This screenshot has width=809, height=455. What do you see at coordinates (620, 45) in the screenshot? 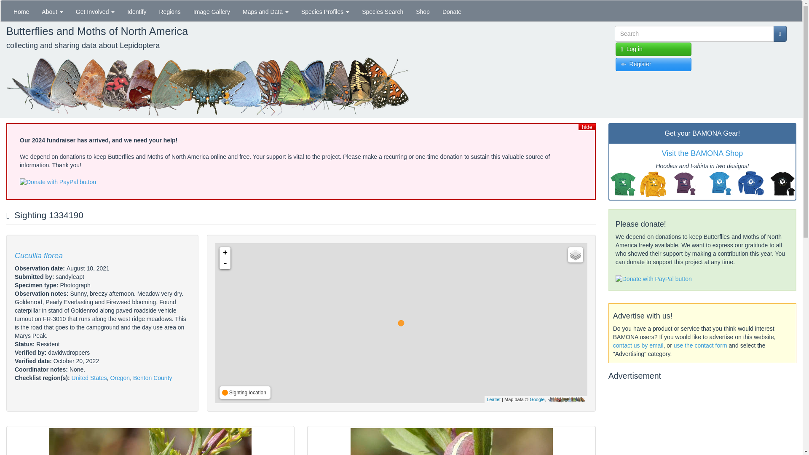
I see `Search` at bounding box center [620, 45].